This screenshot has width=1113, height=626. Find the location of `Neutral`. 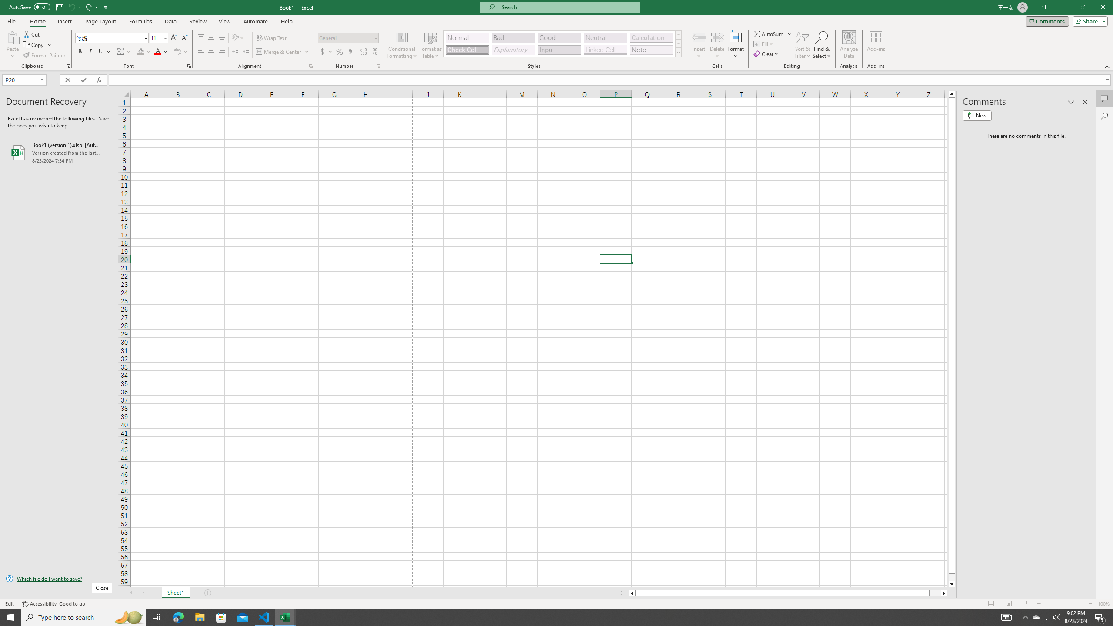

Neutral is located at coordinates (605, 37).